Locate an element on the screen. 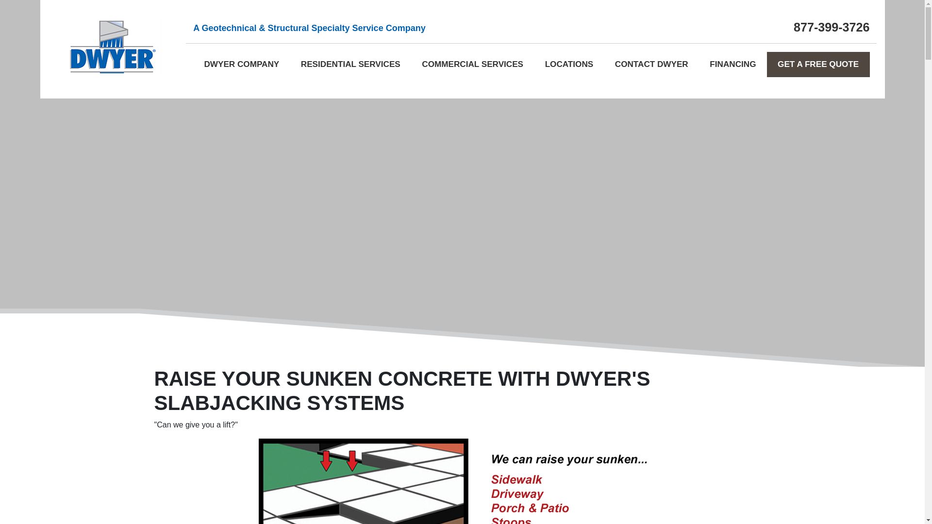 The width and height of the screenshot is (932, 524). COMMERCIAL SERVICES is located at coordinates (472, 64).